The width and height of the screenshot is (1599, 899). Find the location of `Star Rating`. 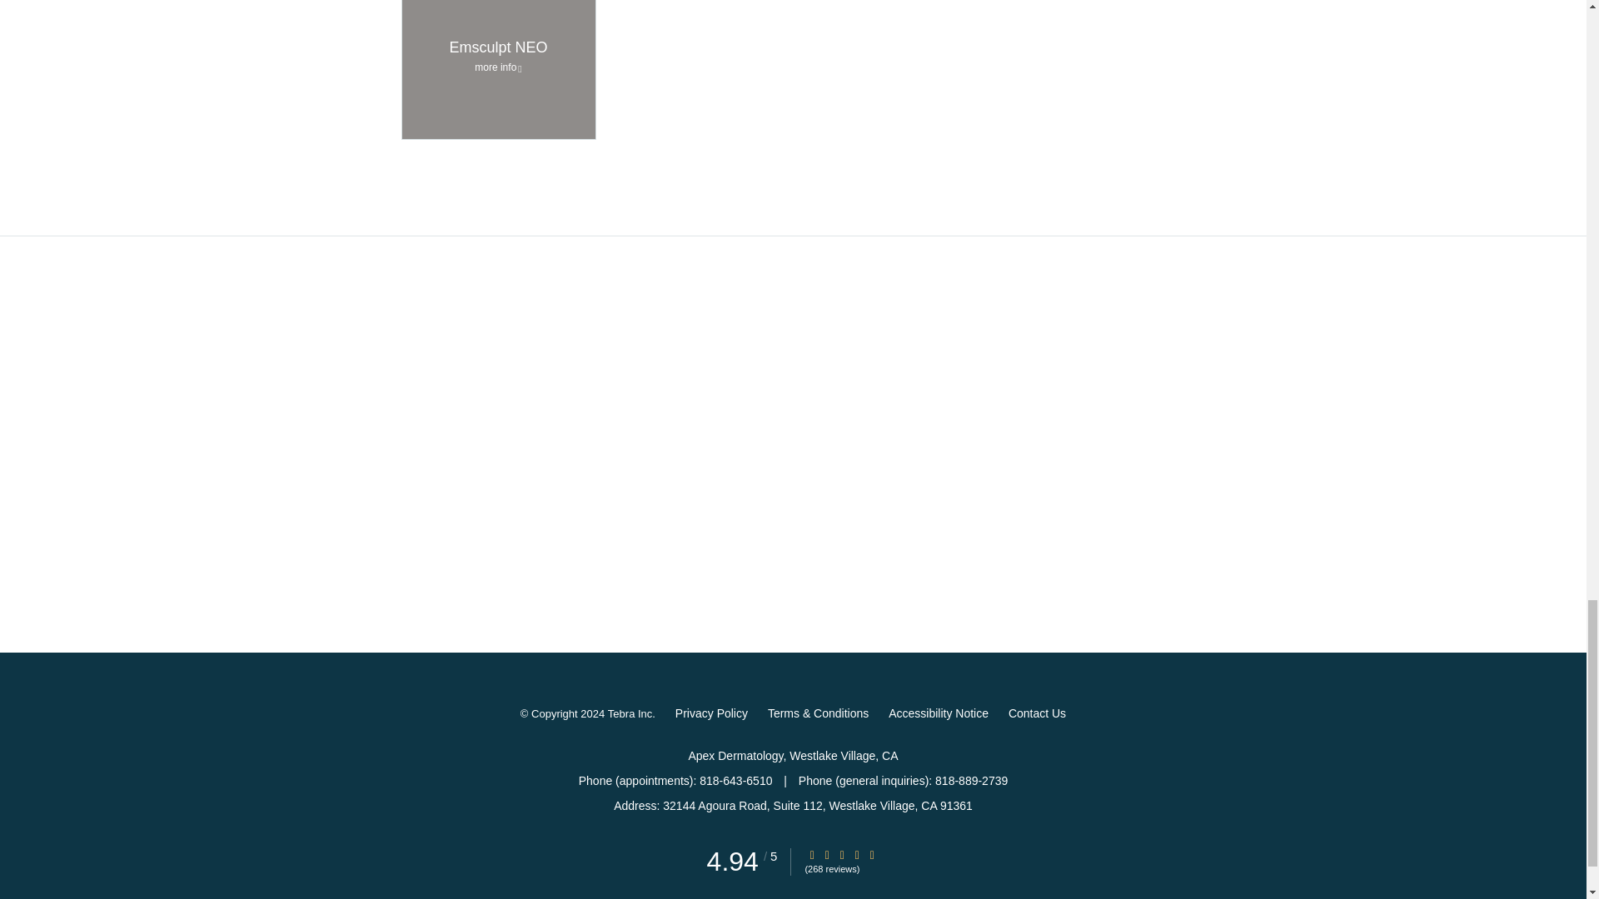

Star Rating is located at coordinates (841, 854).